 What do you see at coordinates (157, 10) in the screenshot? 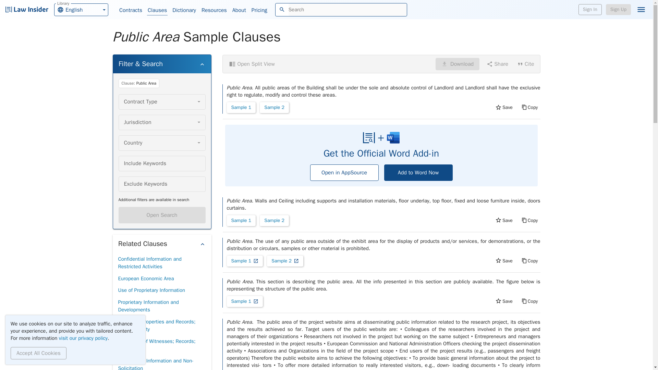
I see `Clauses` at bounding box center [157, 10].